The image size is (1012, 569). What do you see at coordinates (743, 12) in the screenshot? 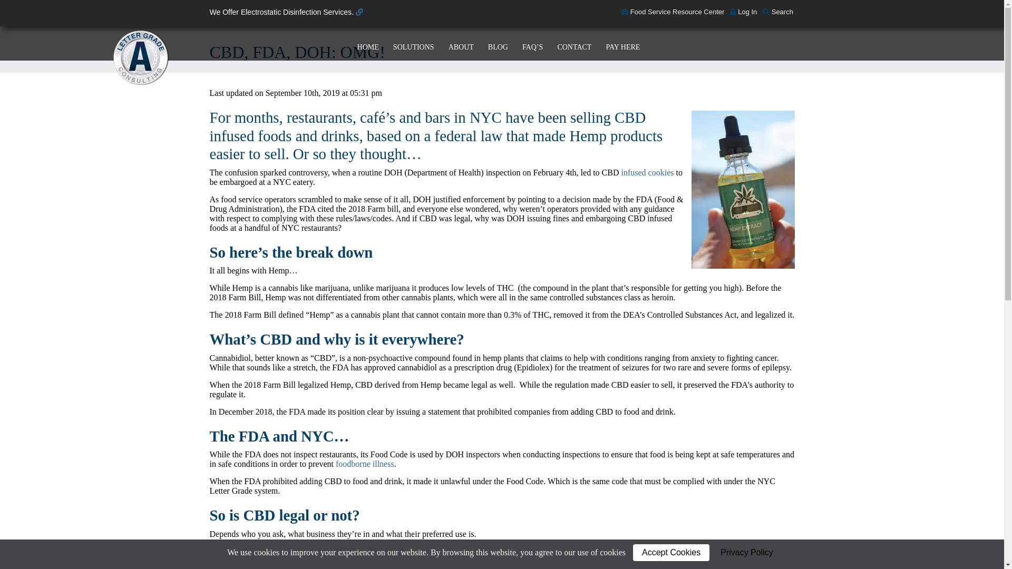
I see `Log In` at bounding box center [743, 12].